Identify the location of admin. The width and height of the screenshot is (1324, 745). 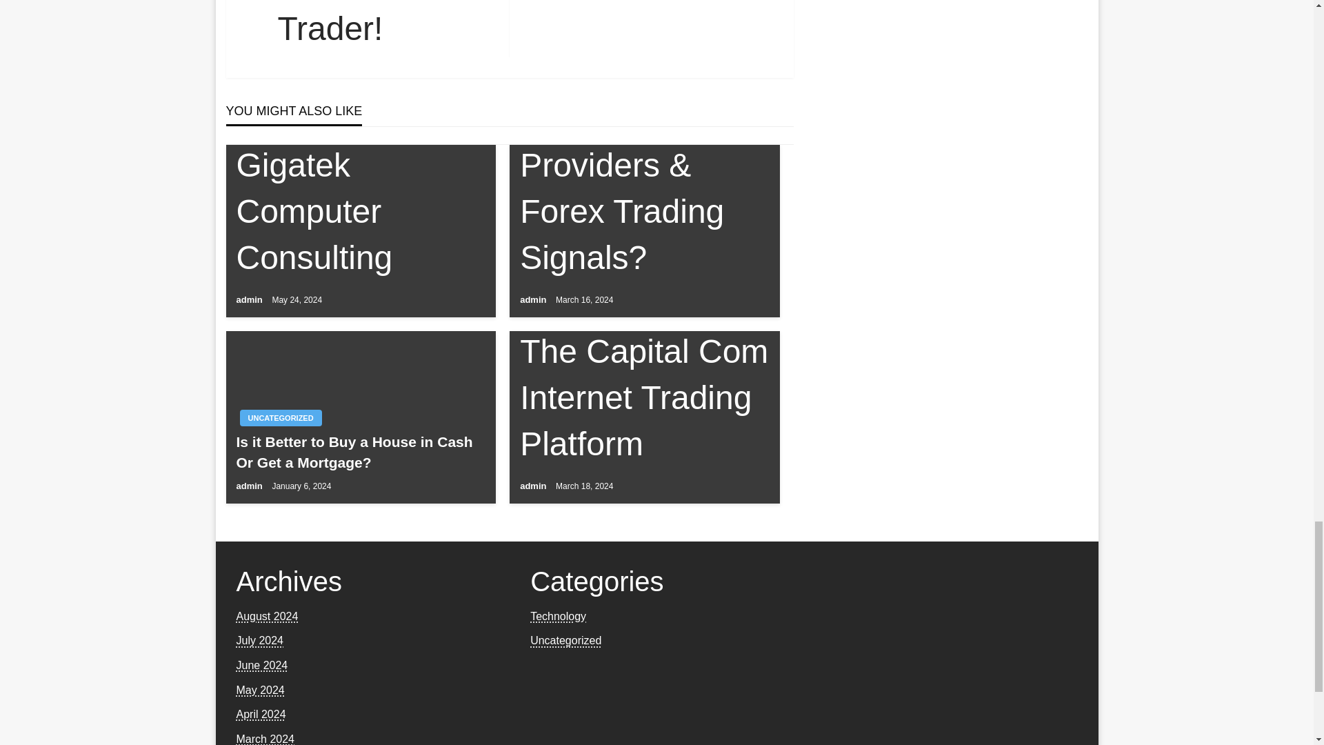
(534, 299).